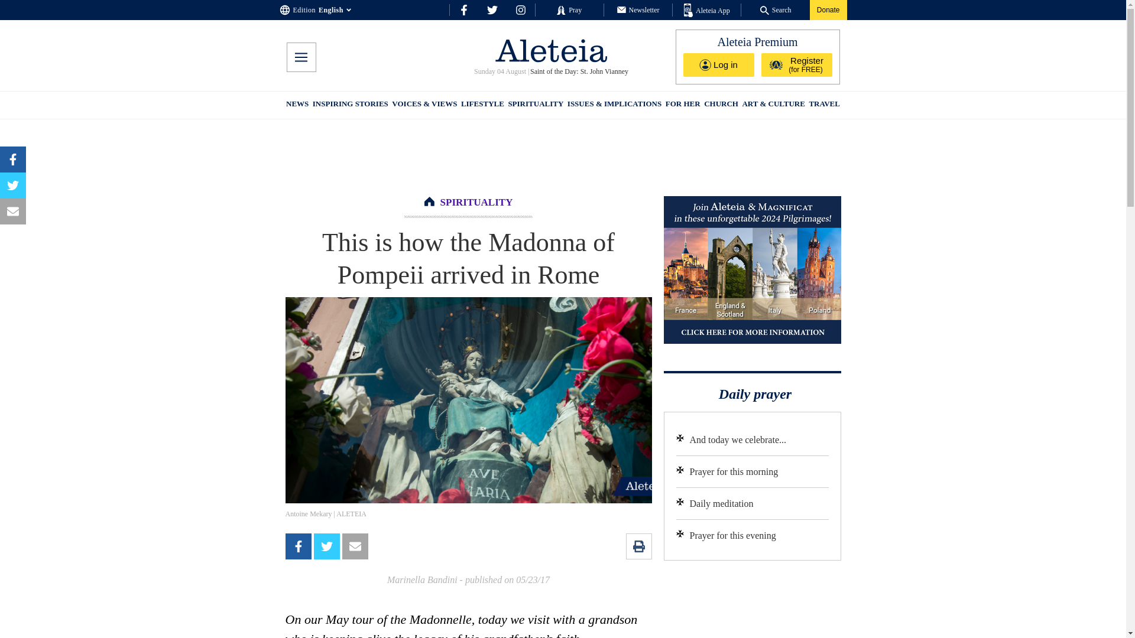  I want to click on social-tw-top-row, so click(492, 9).